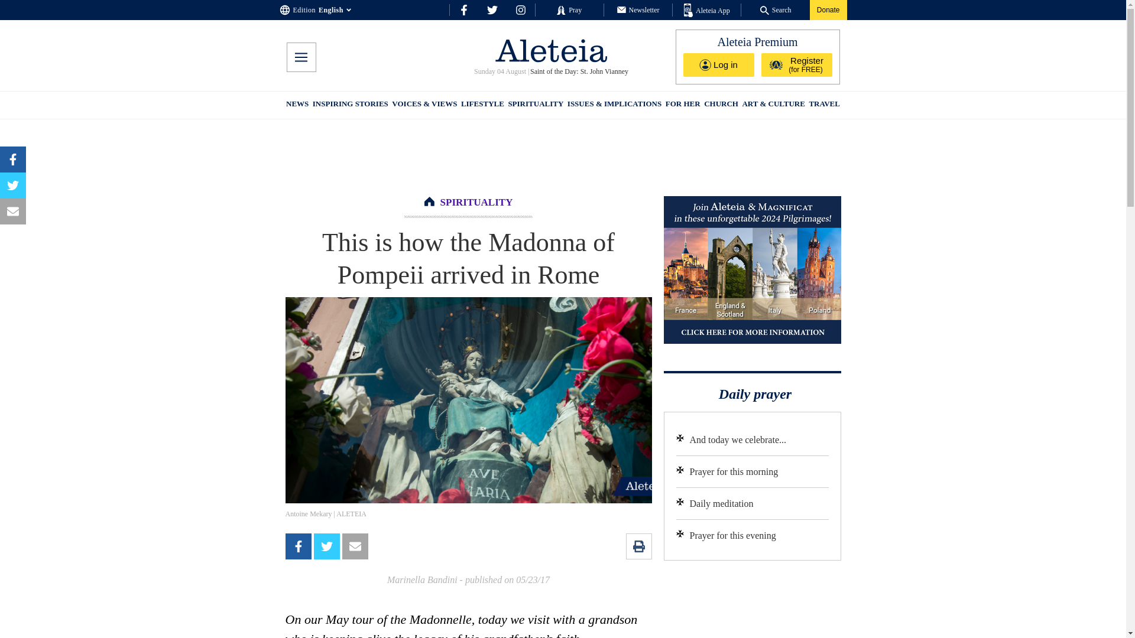  I want to click on social-tw-top-row, so click(492, 9).